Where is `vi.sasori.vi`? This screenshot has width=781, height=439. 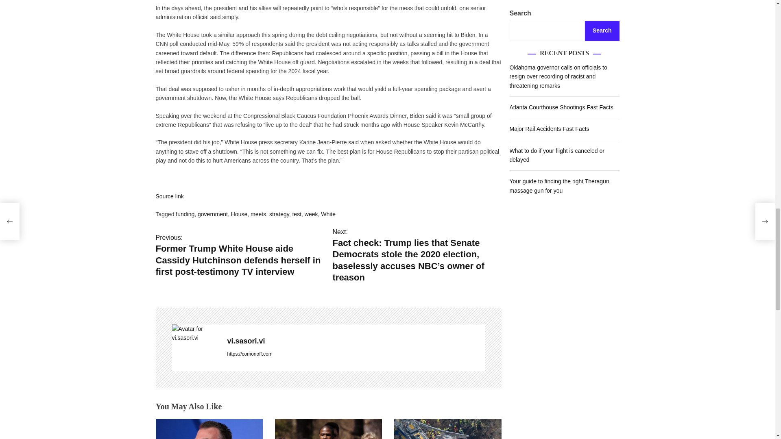 vi.sasori.vi is located at coordinates (356, 341).